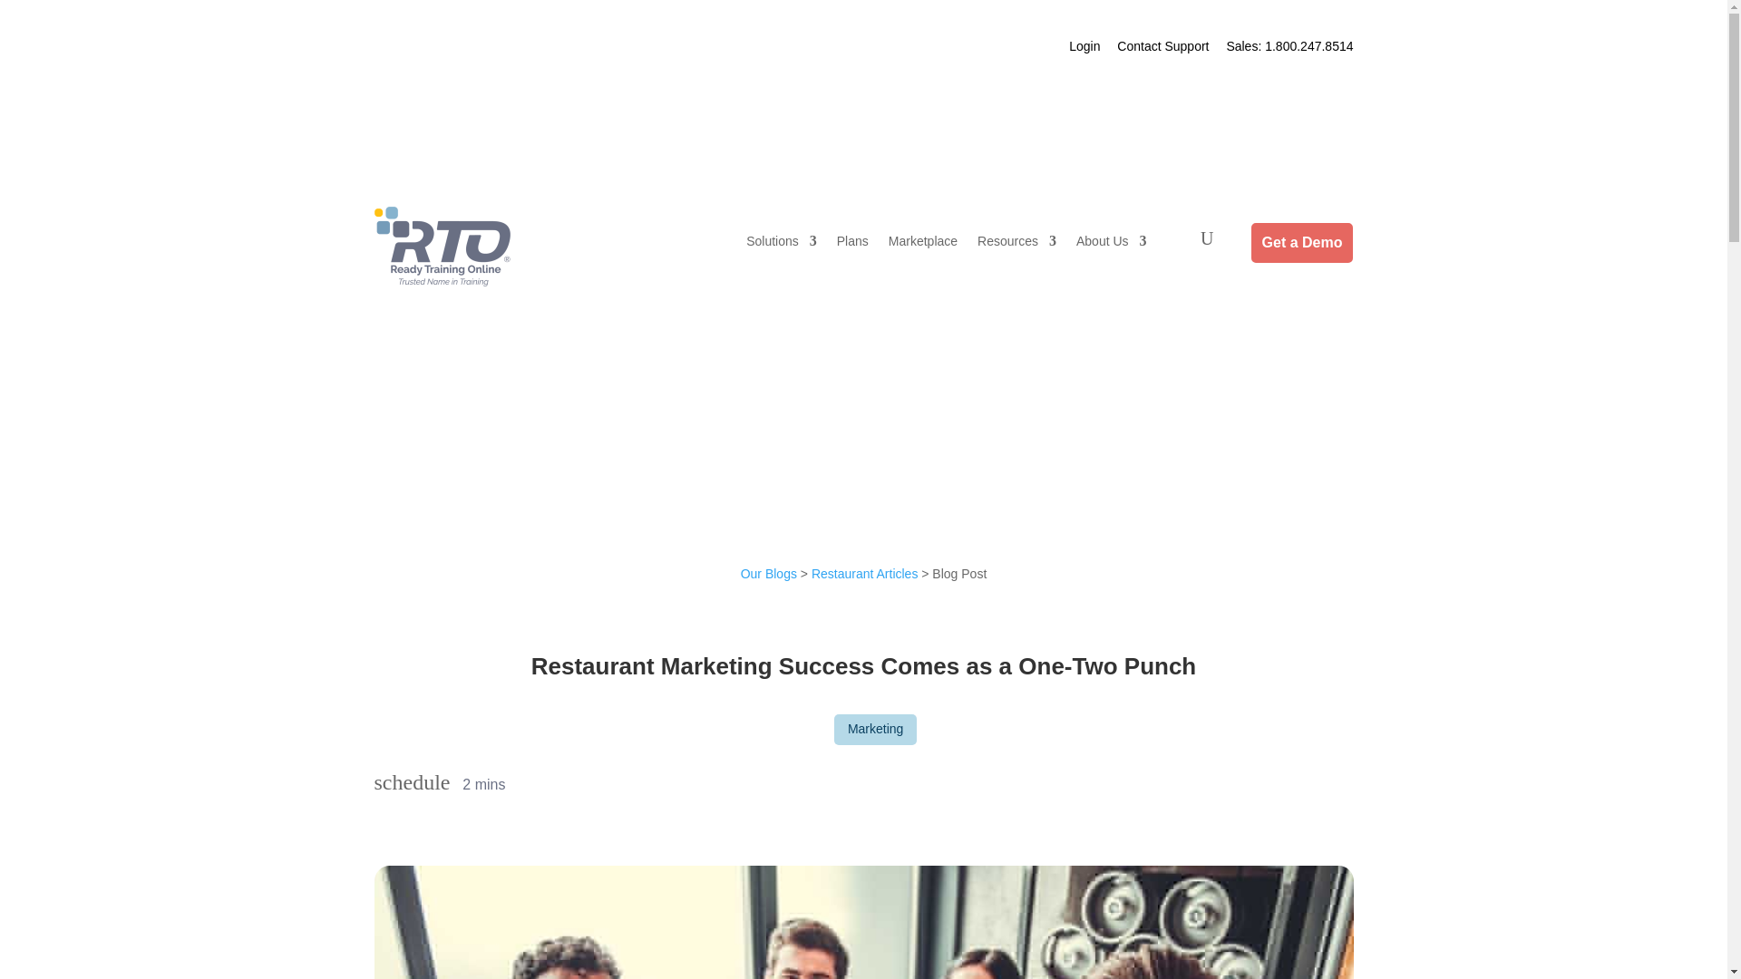  I want to click on About Us, so click(1112, 245).